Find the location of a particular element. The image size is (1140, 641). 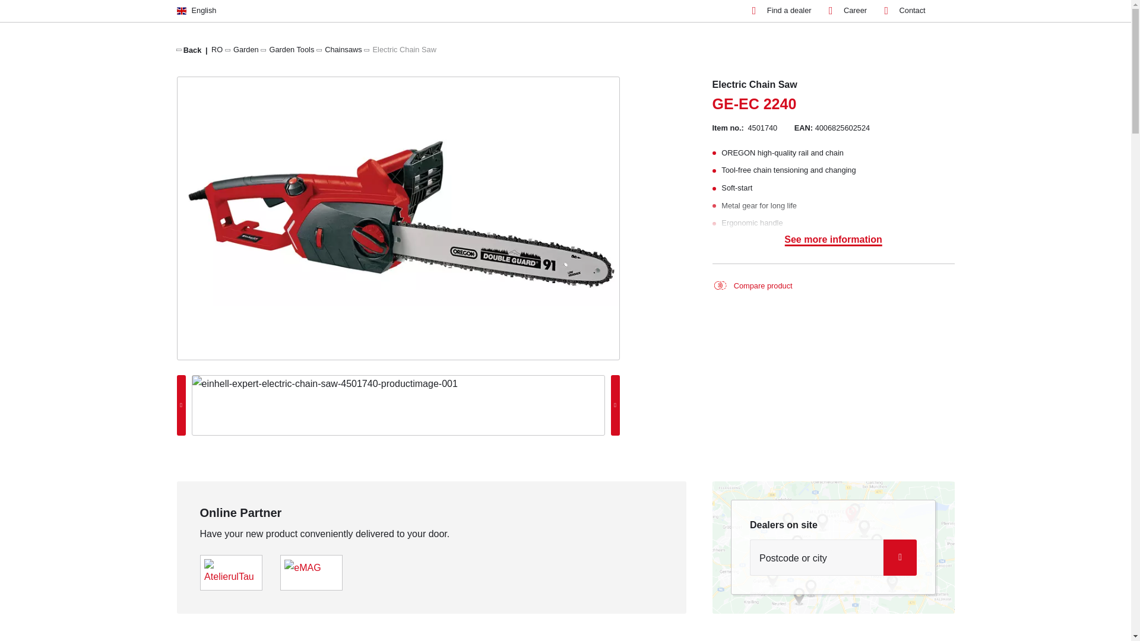

Contact is located at coordinates (905, 11).